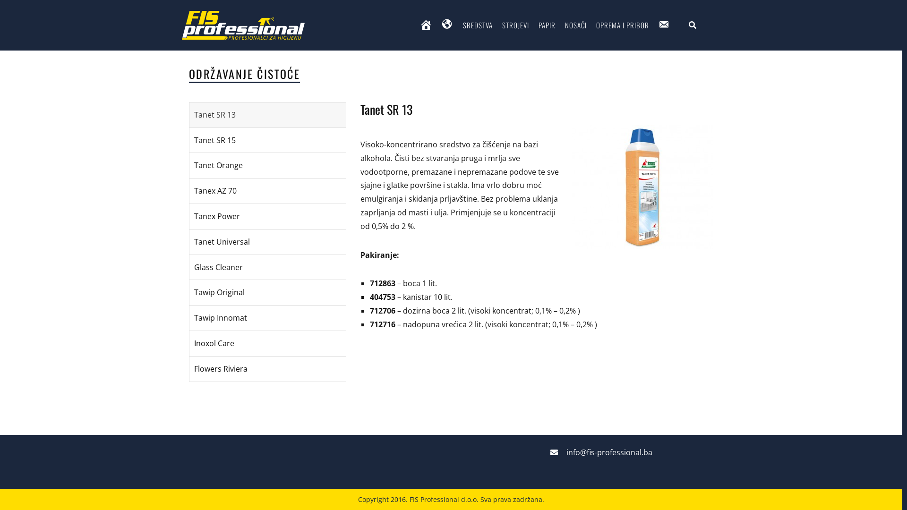 Image resolution: width=907 pixels, height=510 pixels. Describe the element at coordinates (515, 25) in the screenshot. I see `STROJEVI` at that location.